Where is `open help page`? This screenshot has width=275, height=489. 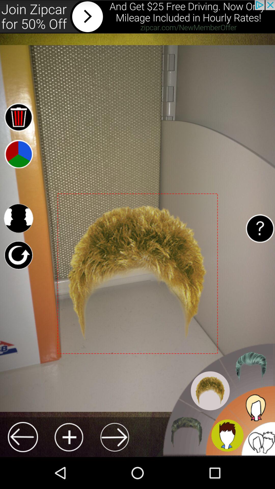 open help page is located at coordinates (260, 228).